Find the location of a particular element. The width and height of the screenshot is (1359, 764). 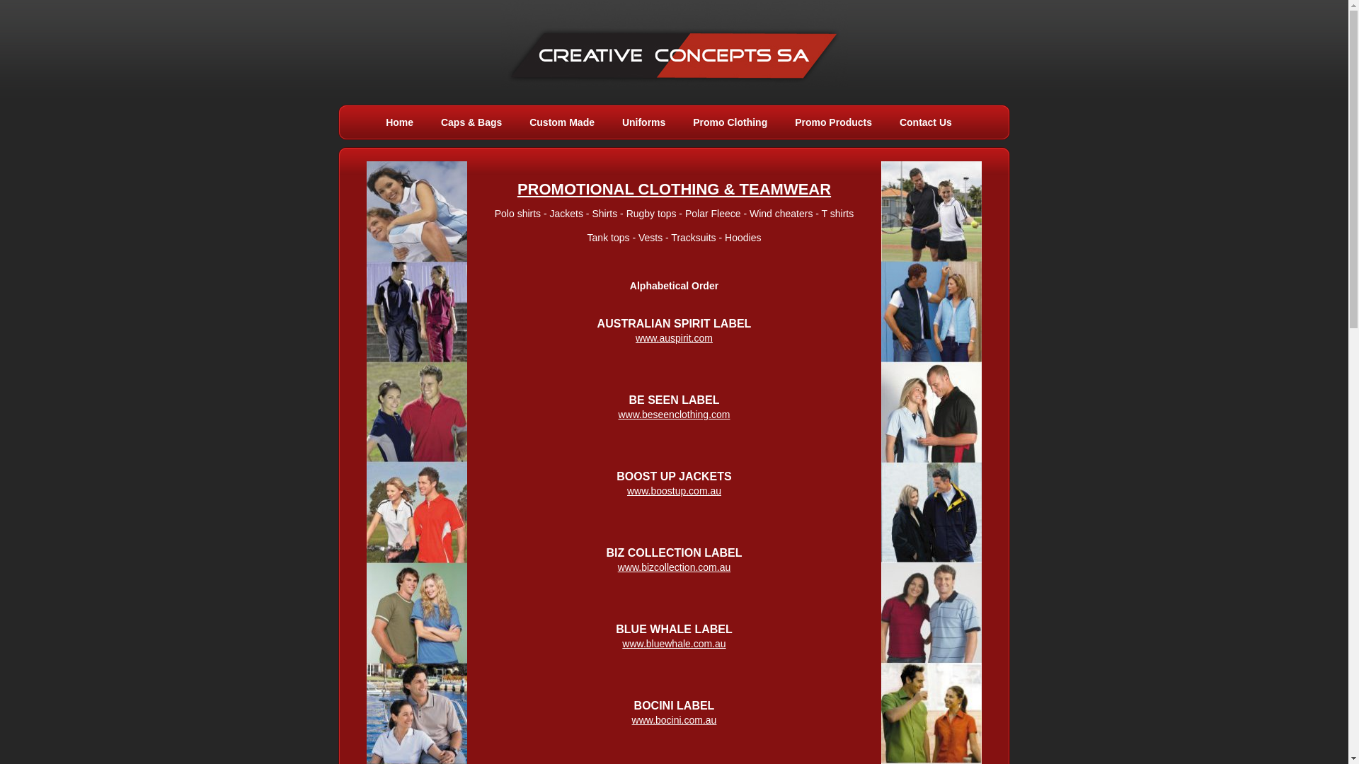

Caps & Bags is located at coordinates (471, 122).